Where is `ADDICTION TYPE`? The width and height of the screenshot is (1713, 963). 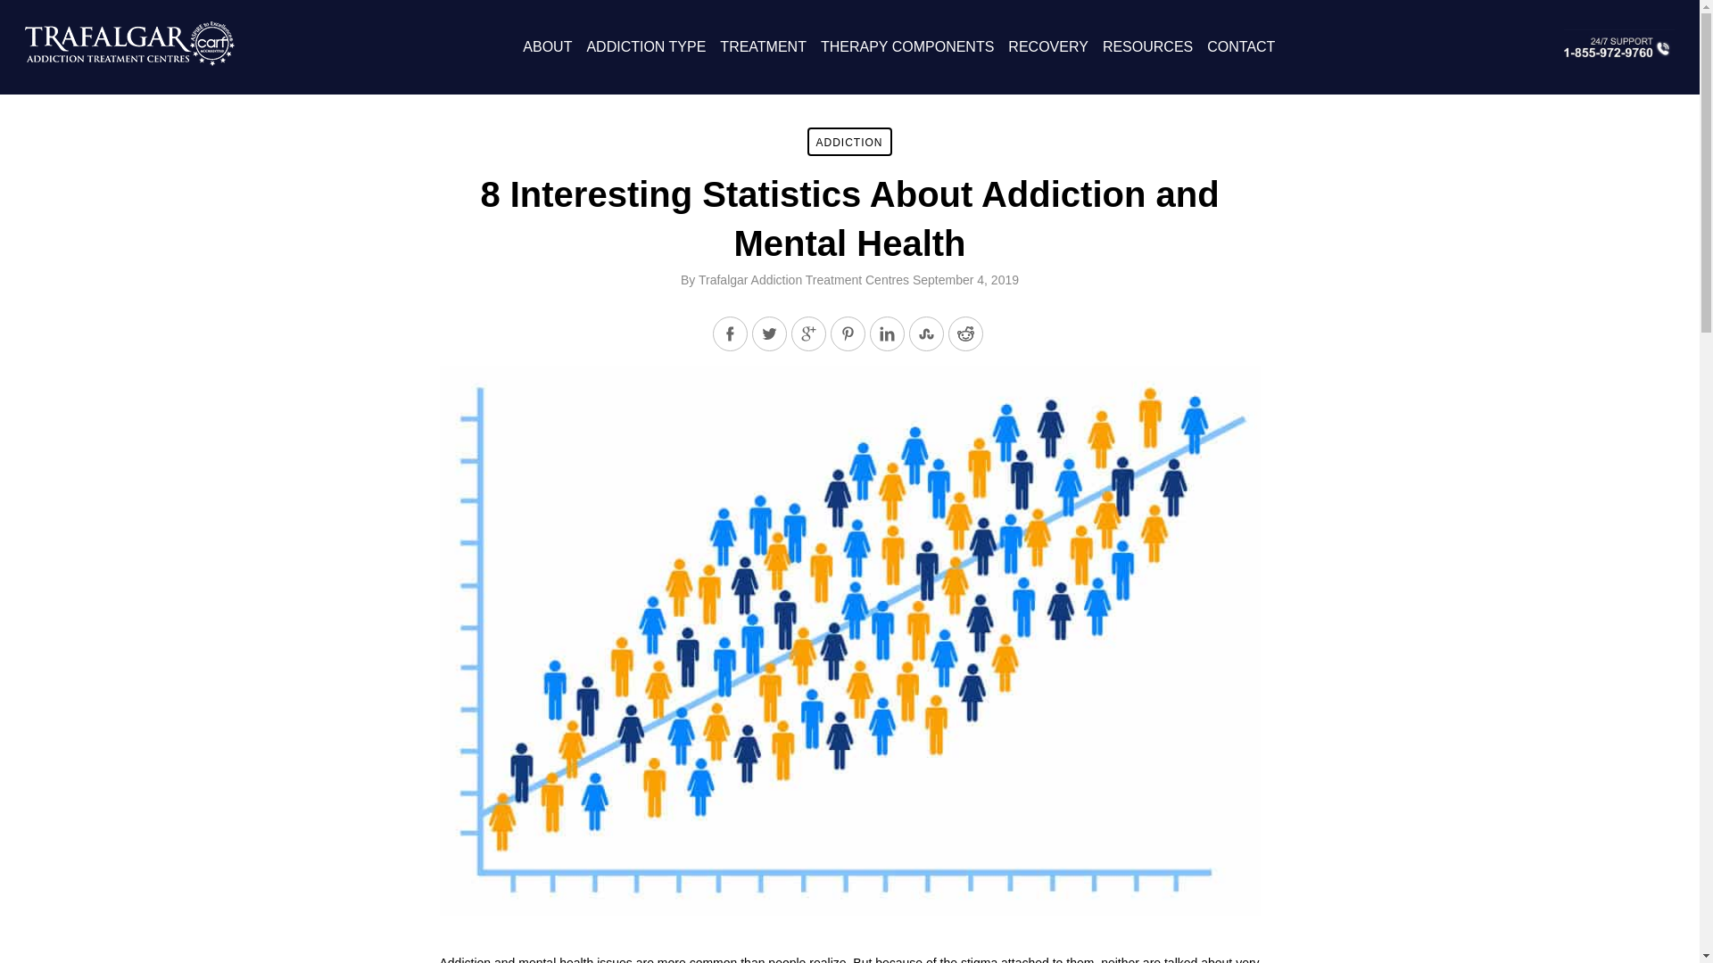 ADDICTION TYPE is located at coordinates (646, 46).